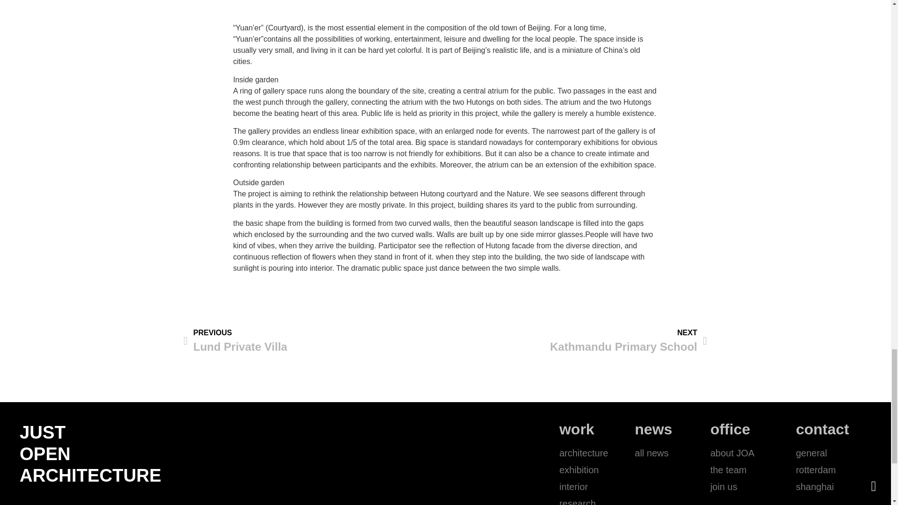  What do you see at coordinates (833, 453) in the screenshot?
I see `all news` at bounding box center [833, 453].